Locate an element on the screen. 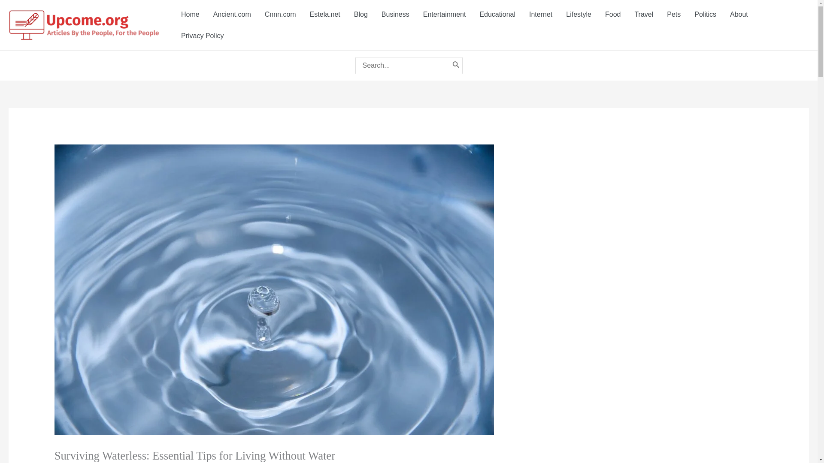  Educational is located at coordinates (497, 14).